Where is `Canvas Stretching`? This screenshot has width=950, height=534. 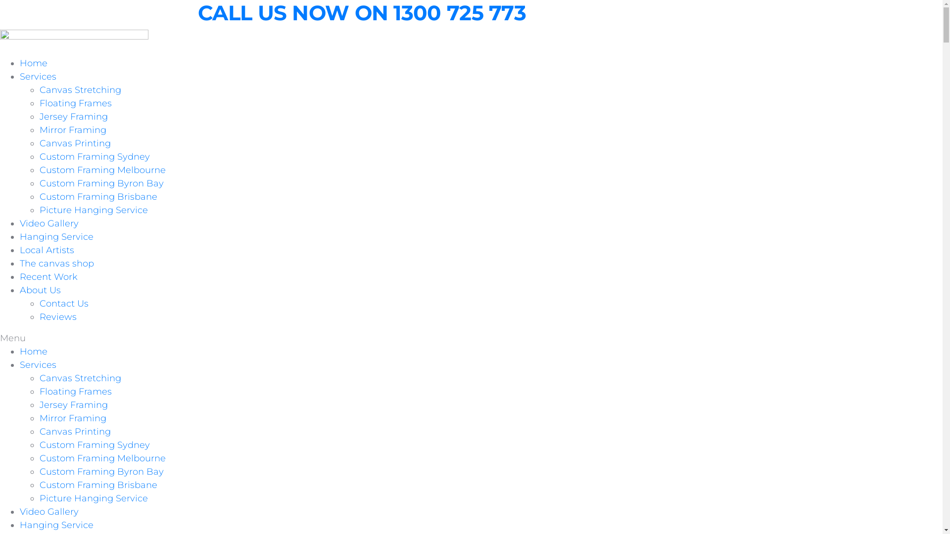 Canvas Stretching is located at coordinates (80, 90).